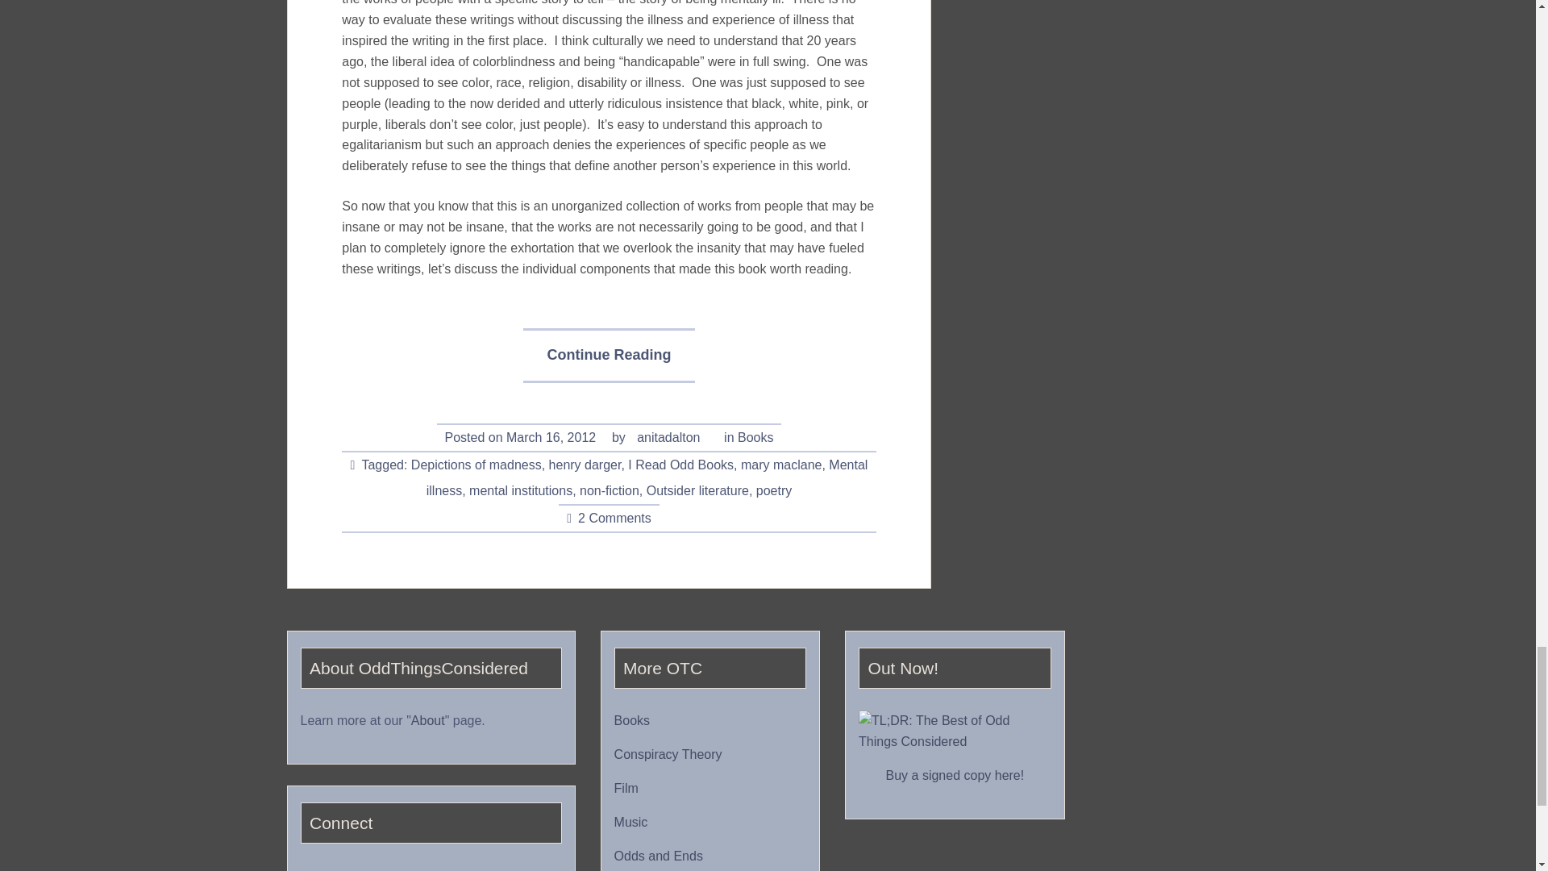  Describe the element at coordinates (647, 477) in the screenshot. I see `Mental illness` at that location.